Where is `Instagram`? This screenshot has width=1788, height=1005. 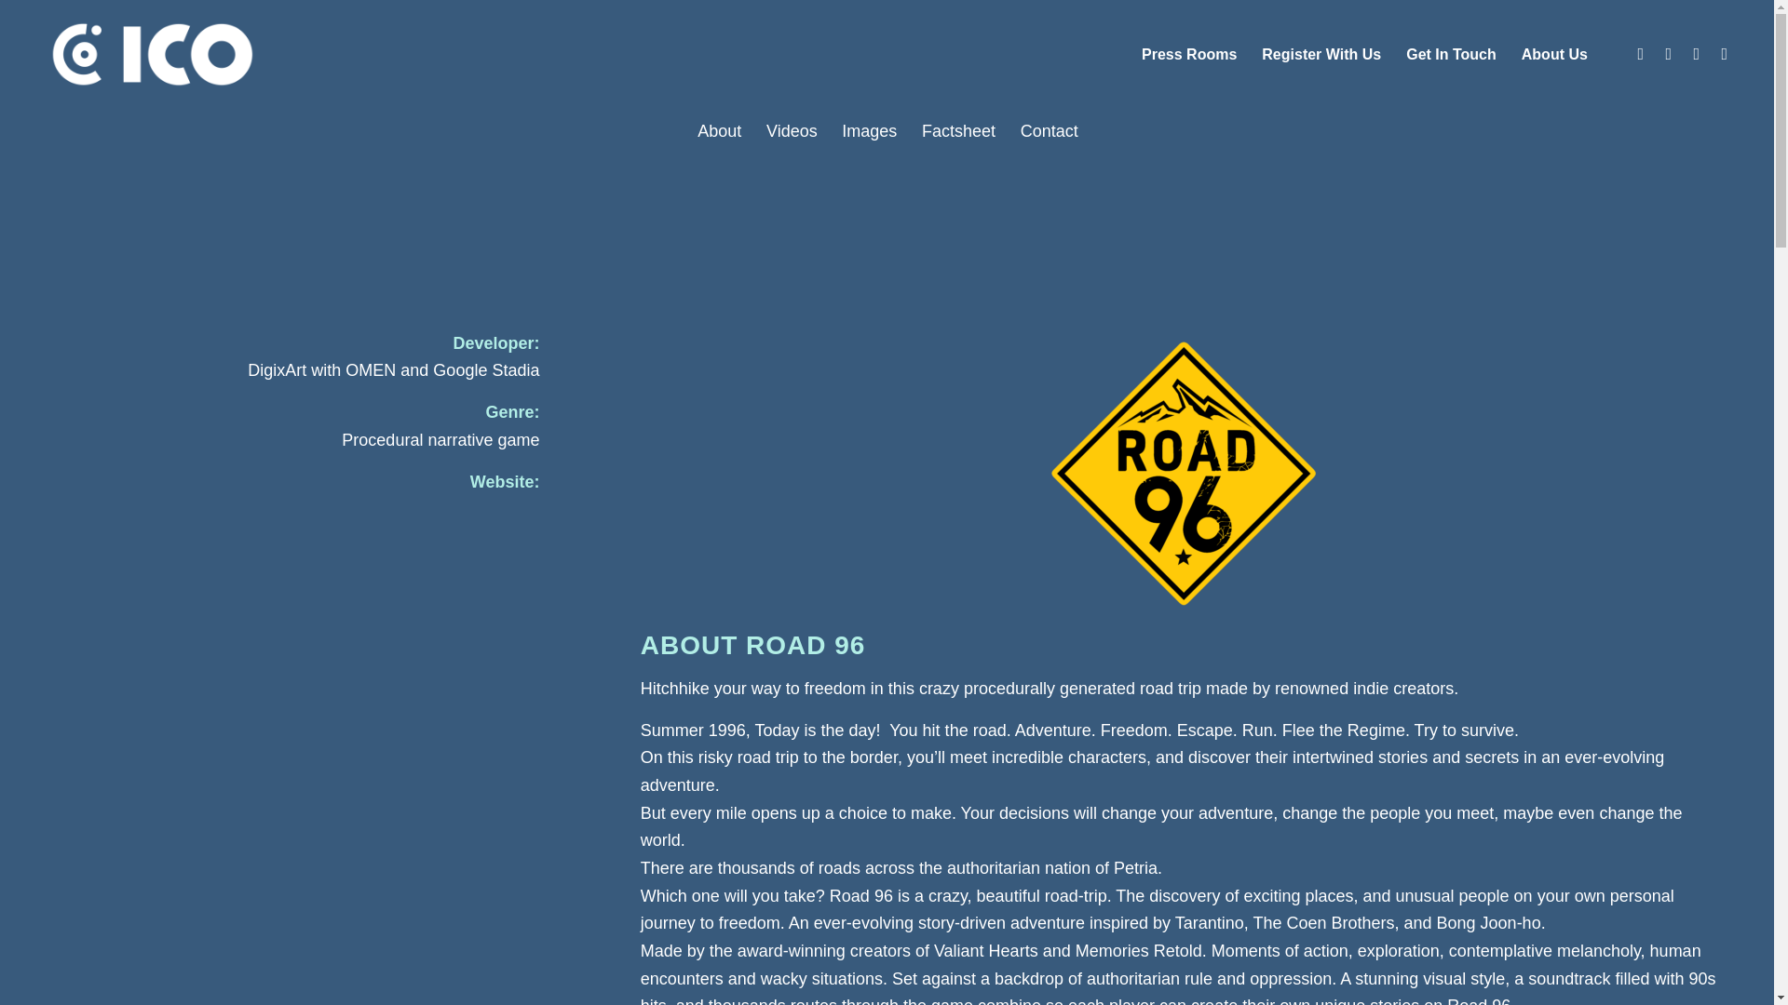
Instagram is located at coordinates (1697, 54).